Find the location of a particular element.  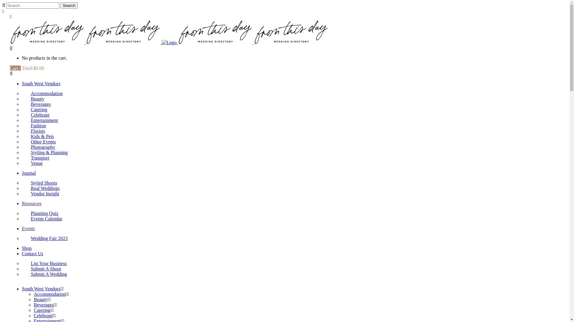

Events Calendar is located at coordinates (42, 219).